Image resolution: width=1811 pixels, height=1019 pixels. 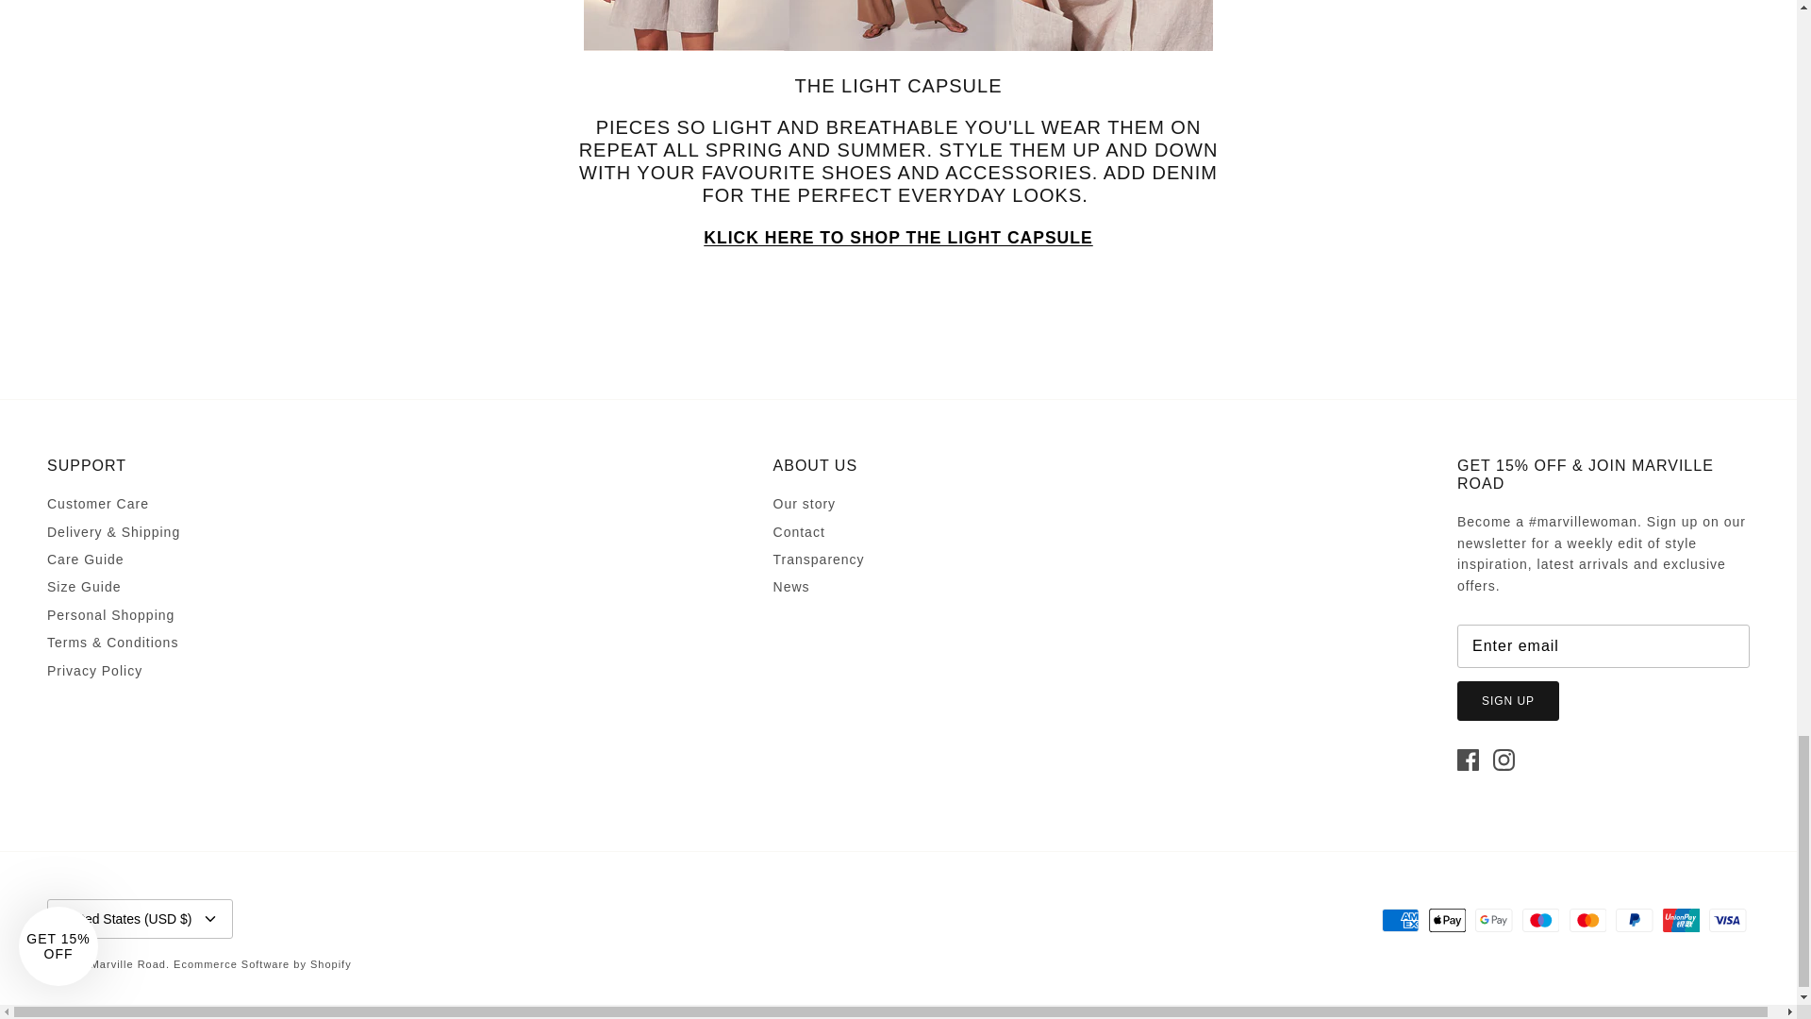 I want to click on PayPal, so click(x=1634, y=921).